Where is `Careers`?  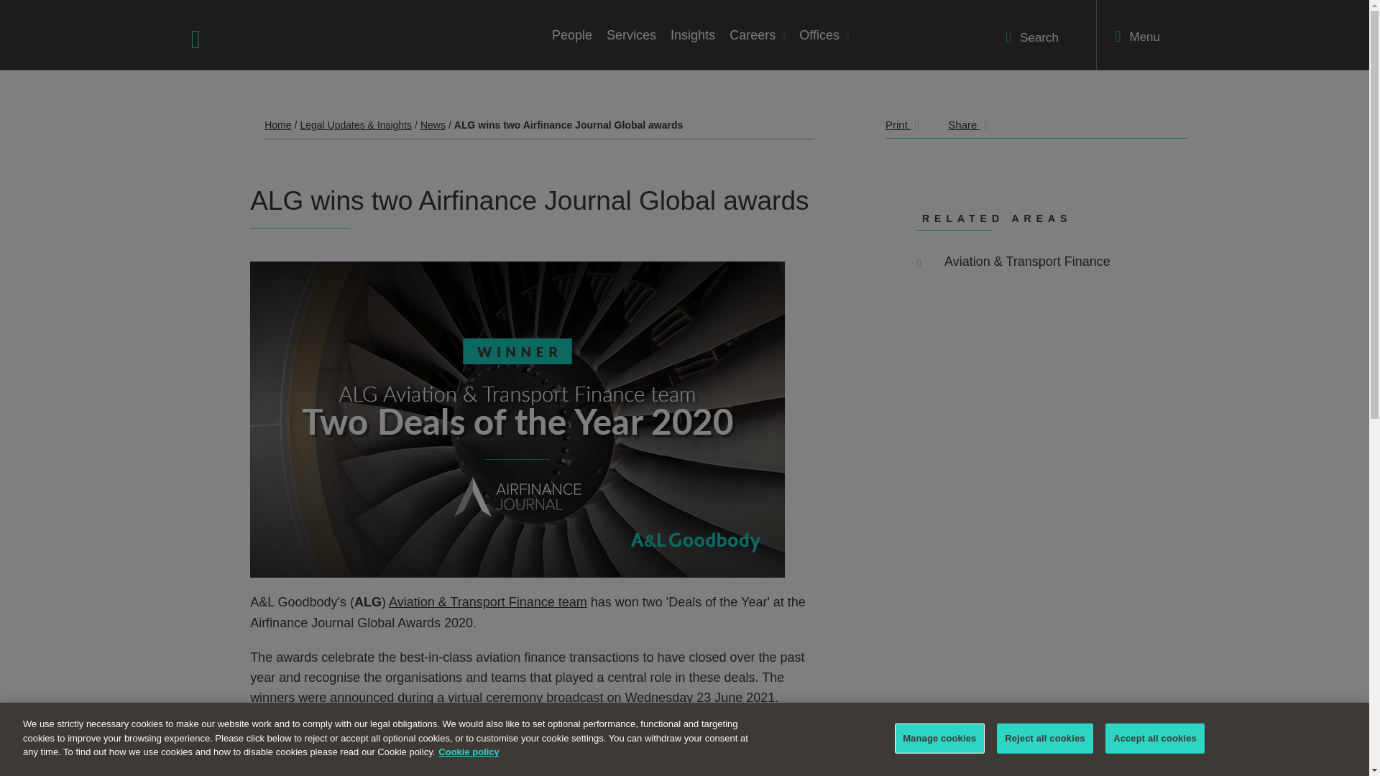
Careers is located at coordinates (758, 34).